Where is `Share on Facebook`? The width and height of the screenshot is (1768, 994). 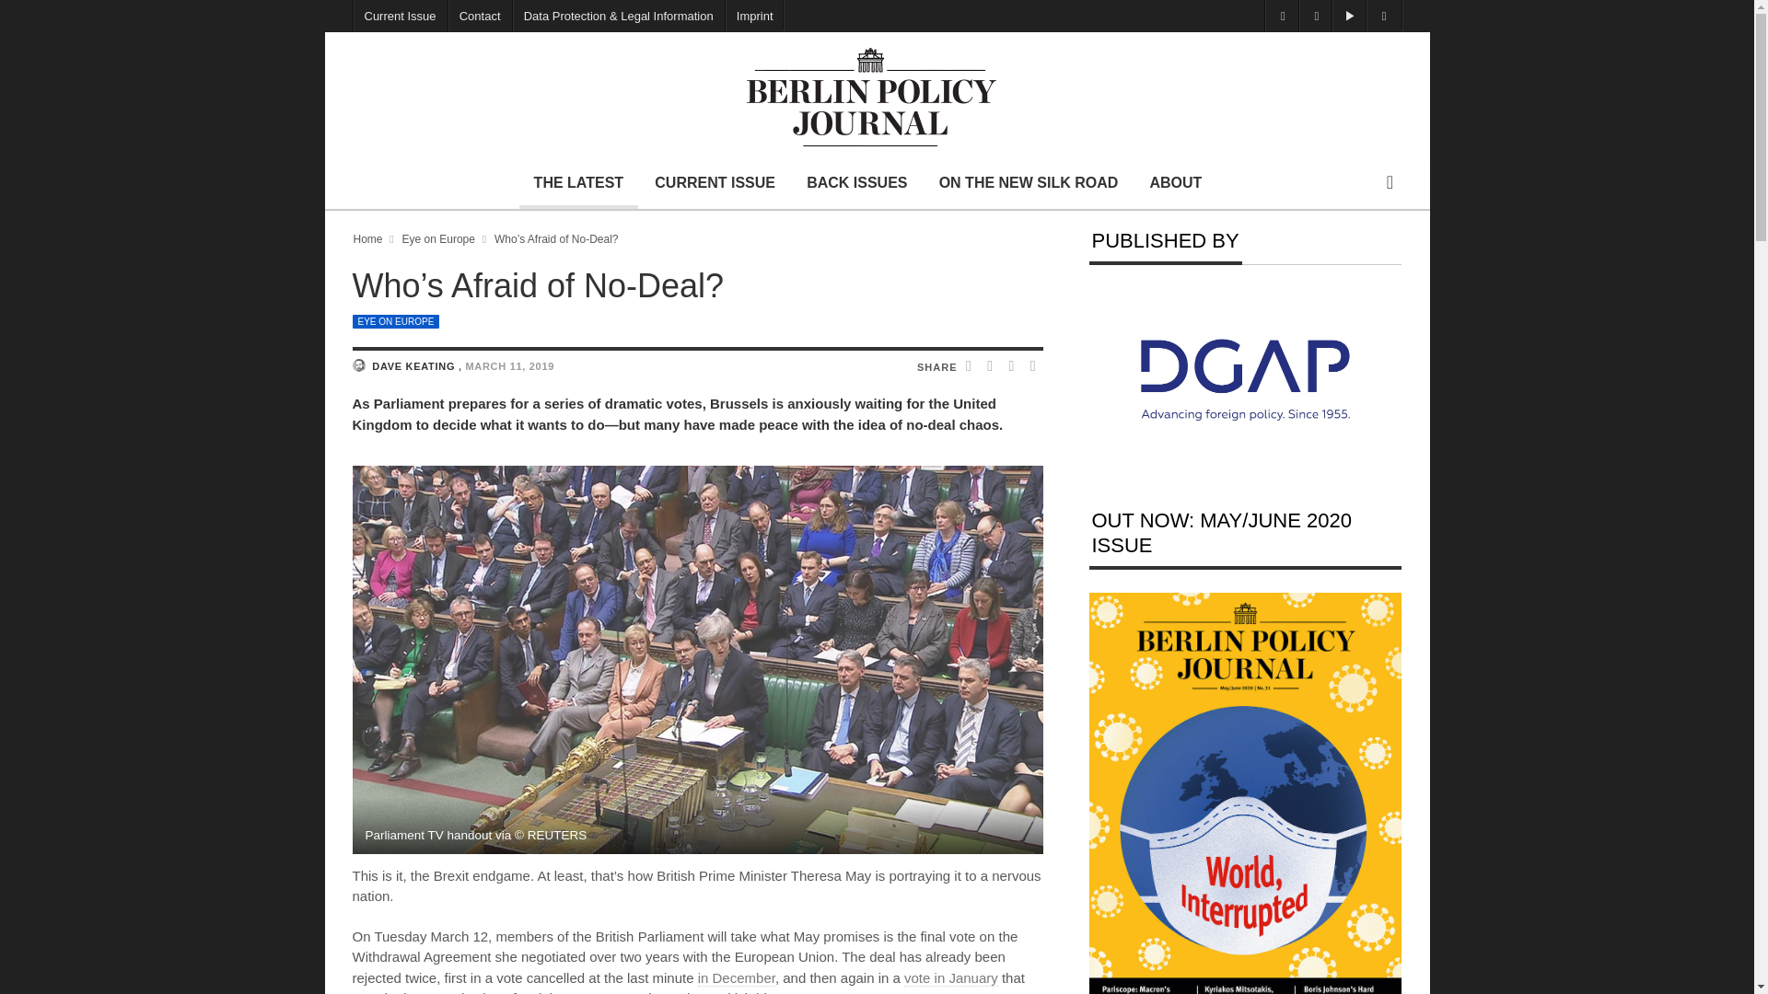
Share on Facebook is located at coordinates (971, 367).